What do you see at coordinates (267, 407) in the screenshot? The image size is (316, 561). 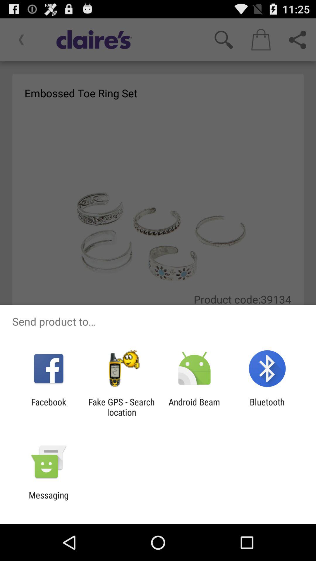 I see `swipe to the bluetooth icon` at bounding box center [267, 407].